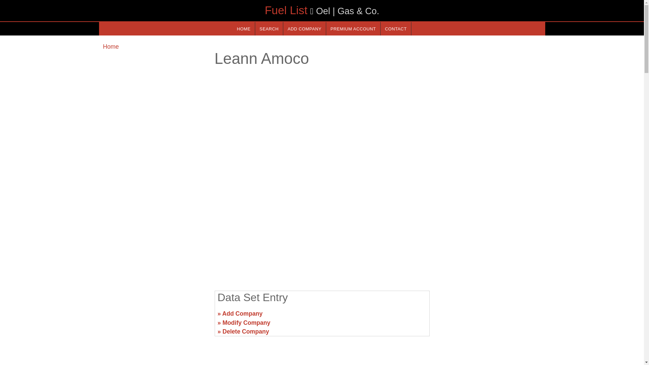 This screenshot has height=365, width=649. What do you see at coordinates (243, 28) in the screenshot?
I see `HOME` at bounding box center [243, 28].